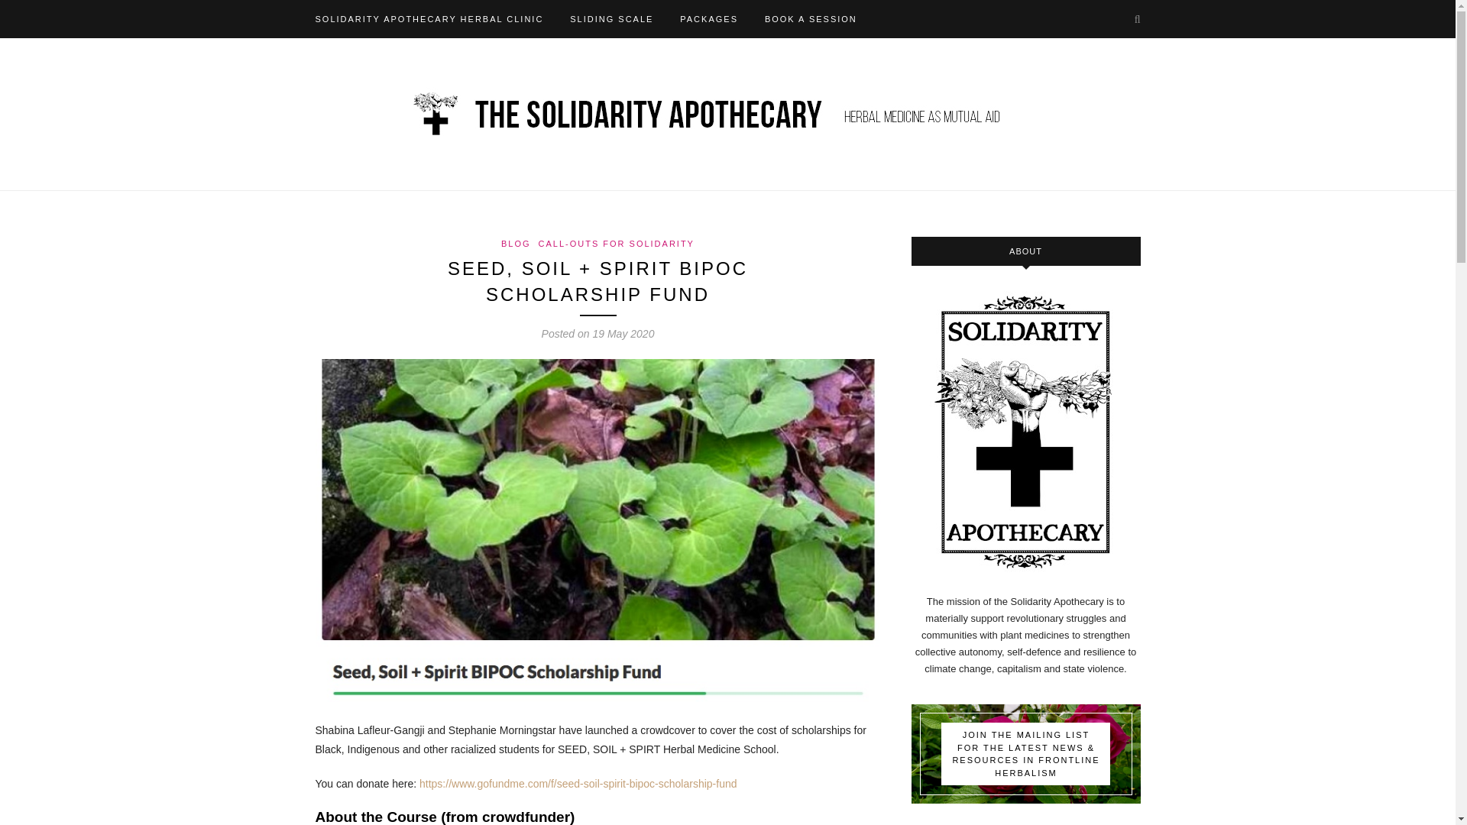  I want to click on CALL-OUTS FOR SOLIDARITY, so click(616, 244).